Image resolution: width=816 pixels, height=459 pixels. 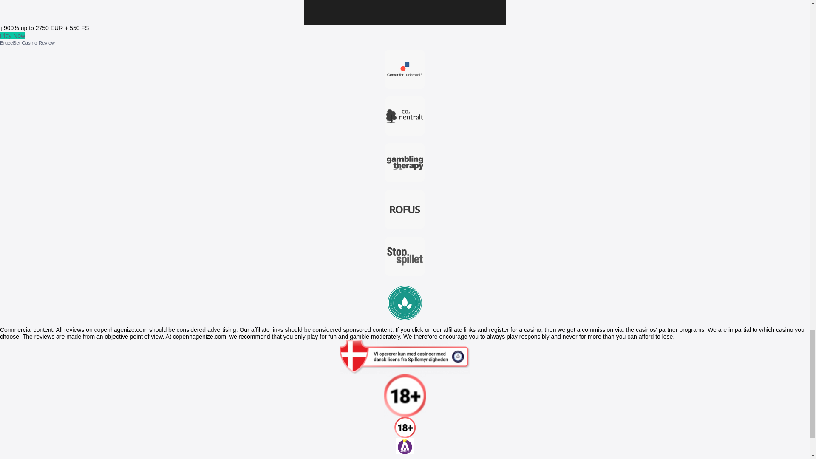 I want to click on sundt-arbejdsmiljo, so click(x=405, y=303).